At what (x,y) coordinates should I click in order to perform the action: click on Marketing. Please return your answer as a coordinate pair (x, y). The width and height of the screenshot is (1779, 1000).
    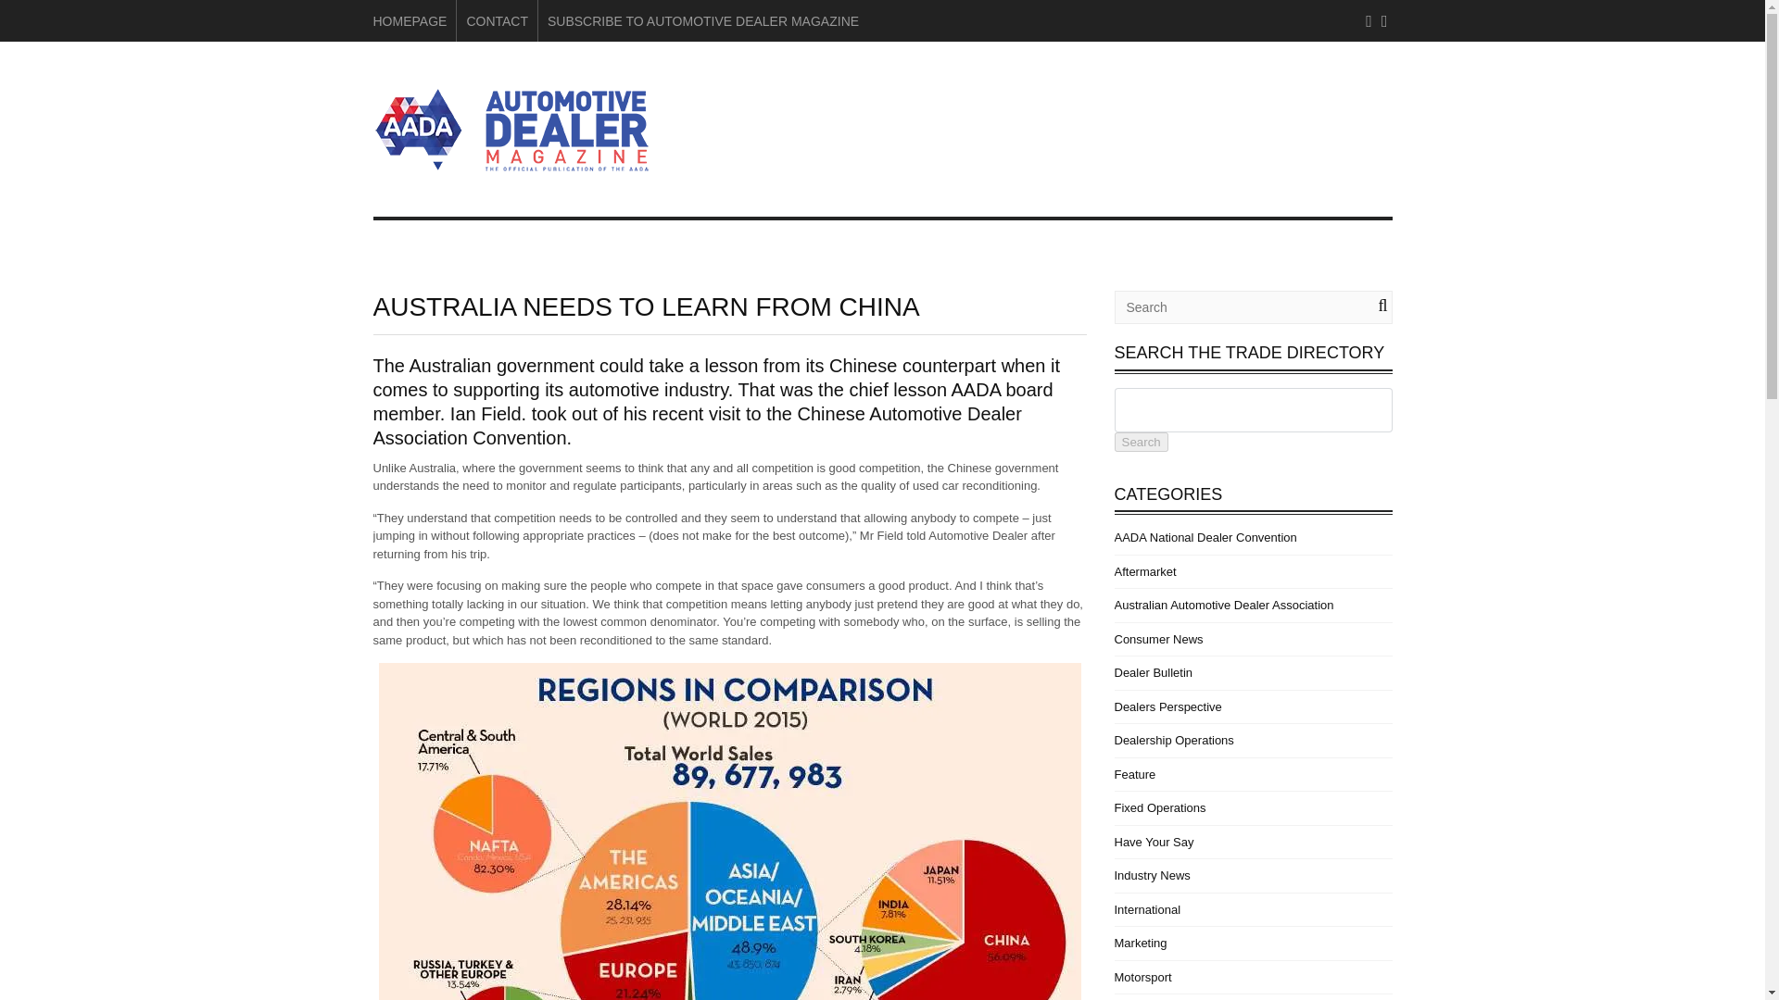
    Looking at the image, I should click on (1140, 943).